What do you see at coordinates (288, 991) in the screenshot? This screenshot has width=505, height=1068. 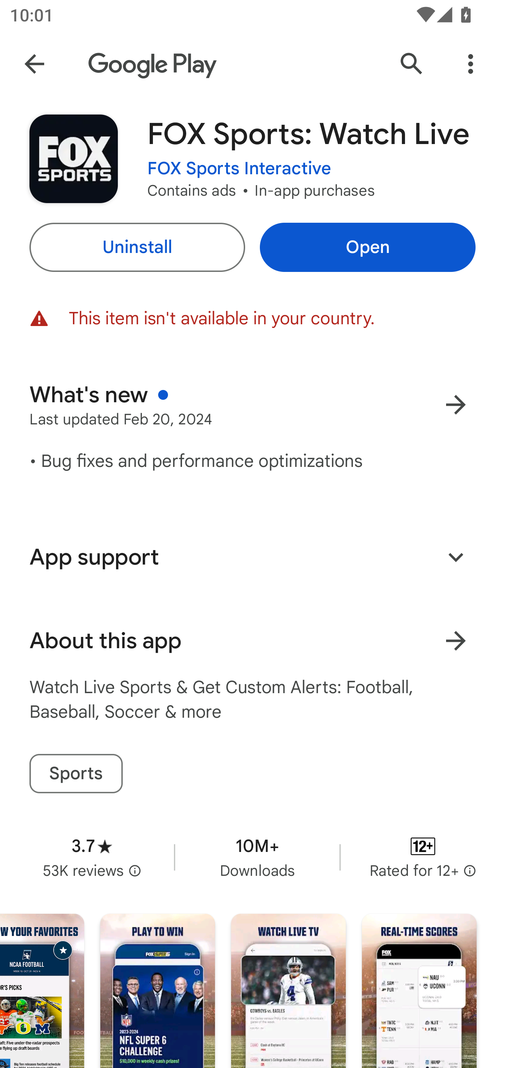 I see `Screenshot "4" of "5"` at bounding box center [288, 991].